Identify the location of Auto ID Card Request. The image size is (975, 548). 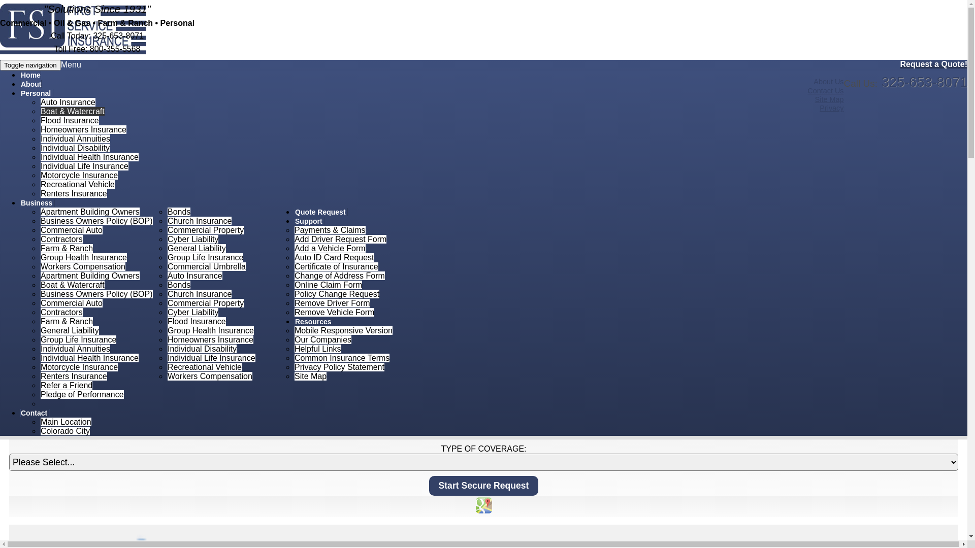
(334, 258).